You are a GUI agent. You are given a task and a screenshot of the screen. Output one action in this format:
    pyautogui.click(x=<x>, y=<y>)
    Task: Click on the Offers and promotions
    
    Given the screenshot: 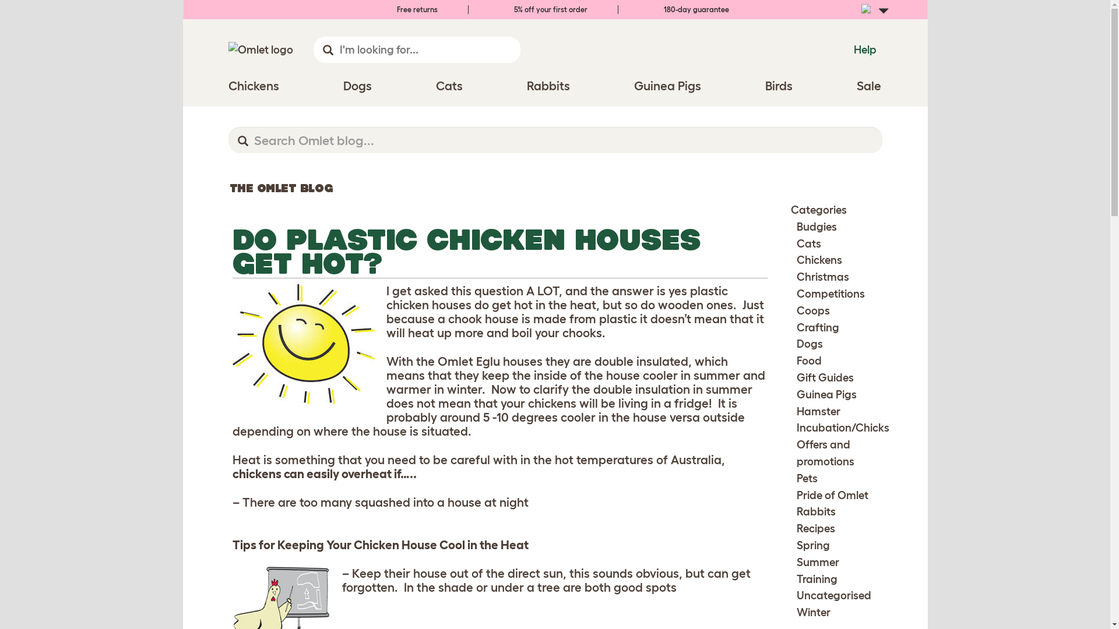 What is the action you would take?
    pyautogui.click(x=825, y=453)
    